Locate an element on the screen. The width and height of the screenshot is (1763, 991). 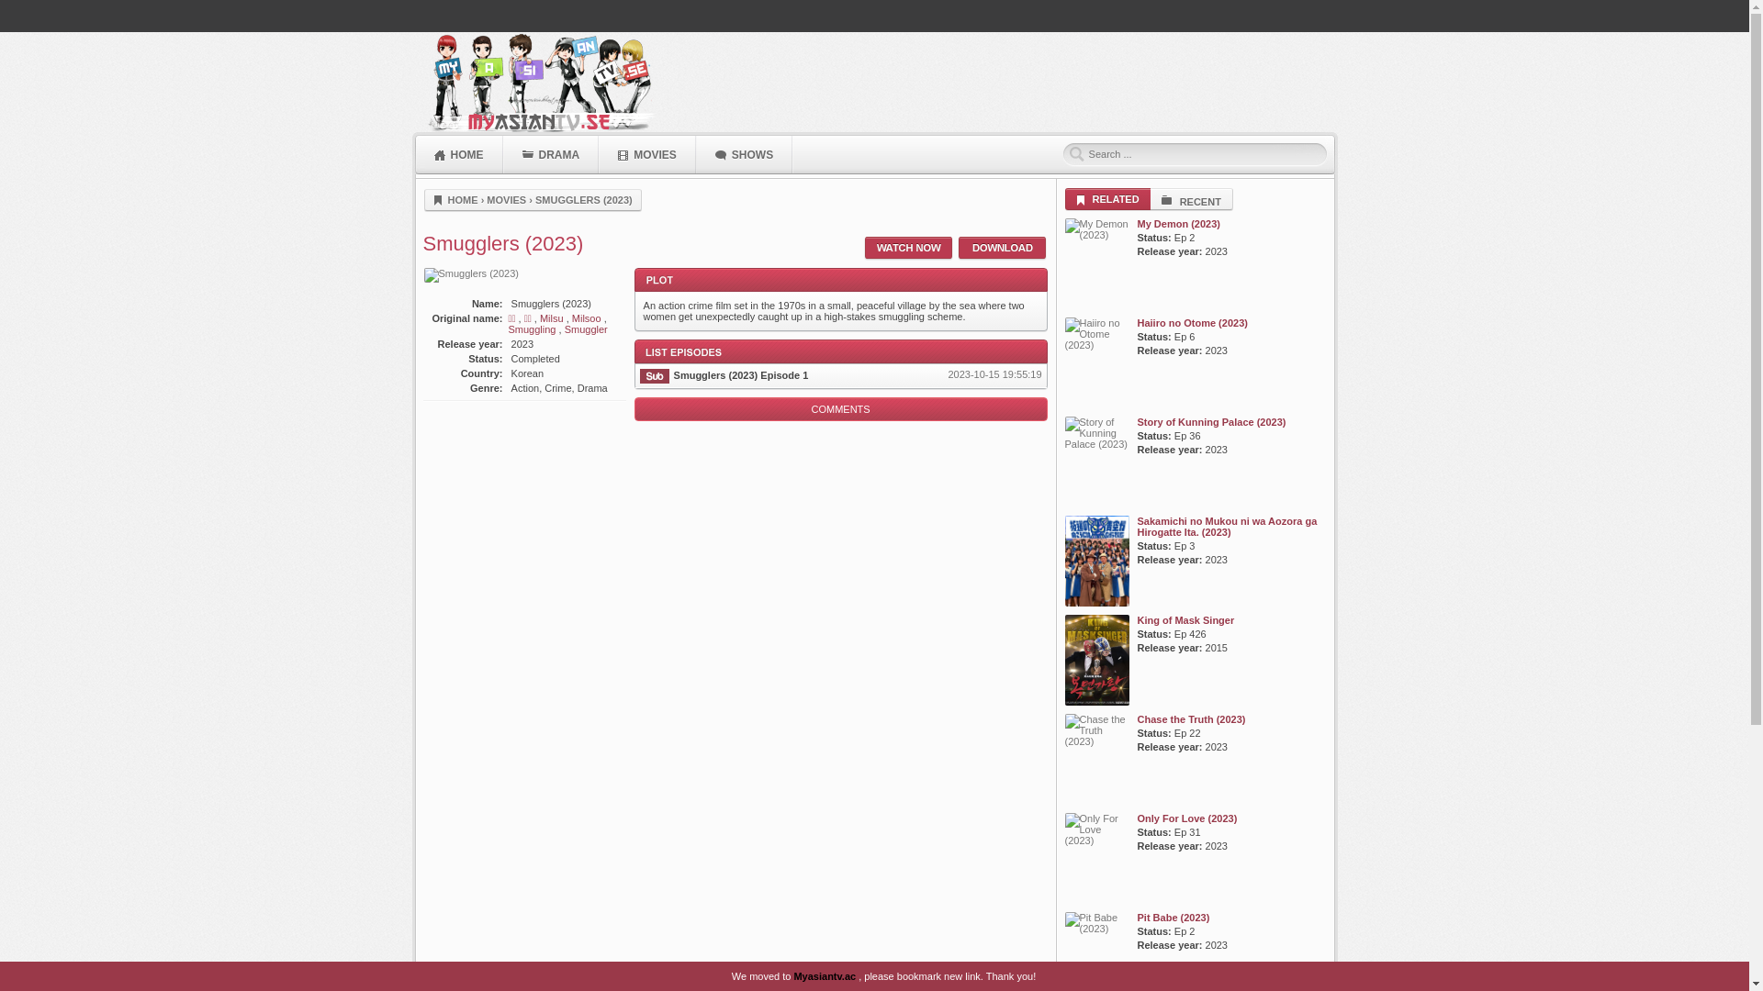
Chase the Truth (2023) is located at coordinates (1191, 719).